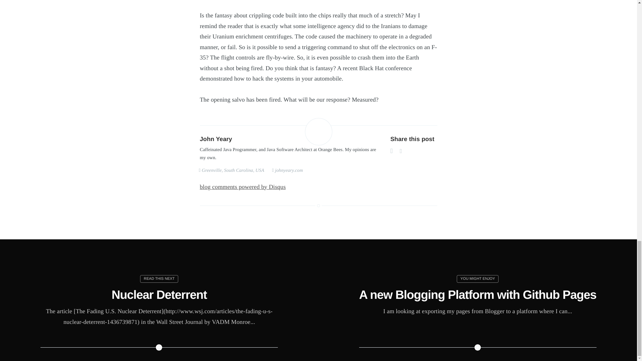  I want to click on John Yeary, so click(216, 139).